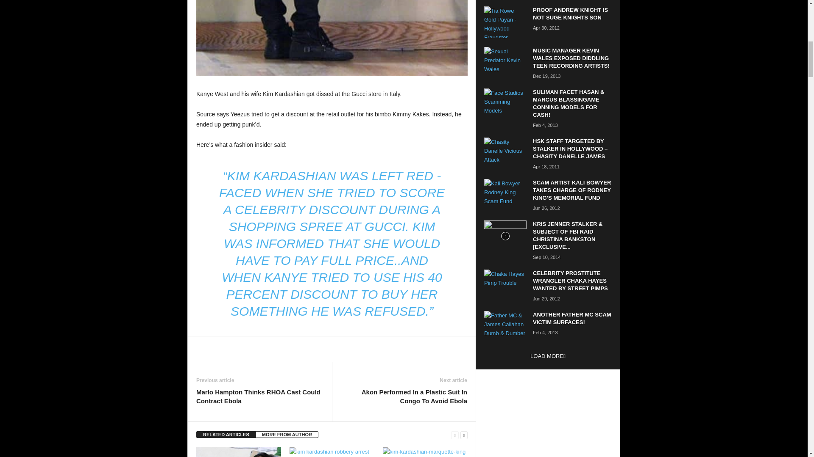  What do you see at coordinates (287, 434) in the screenshot?
I see `MORE FROM AUTHOR` at bounding box center [287, 434].